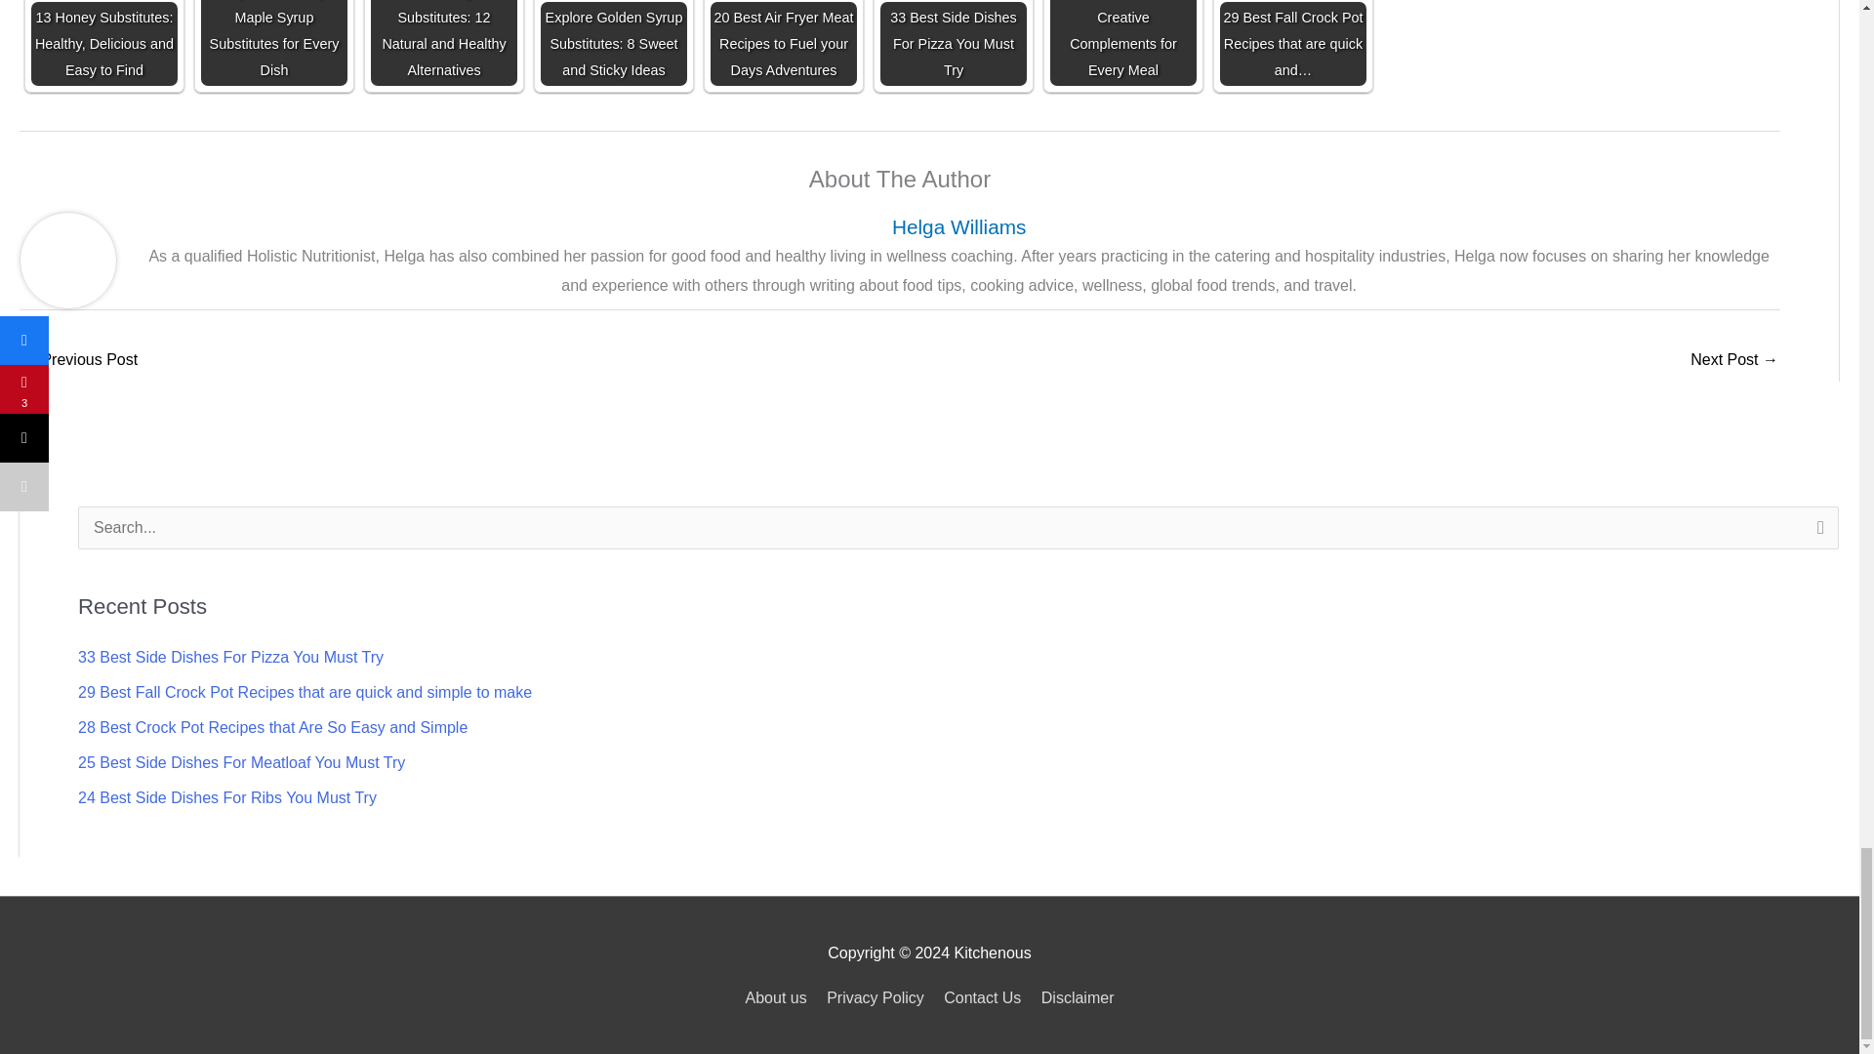 Image resolution: width=1874 pixels, height=1054 pixels. I want to click on Helga Williams, so click(958, 226).